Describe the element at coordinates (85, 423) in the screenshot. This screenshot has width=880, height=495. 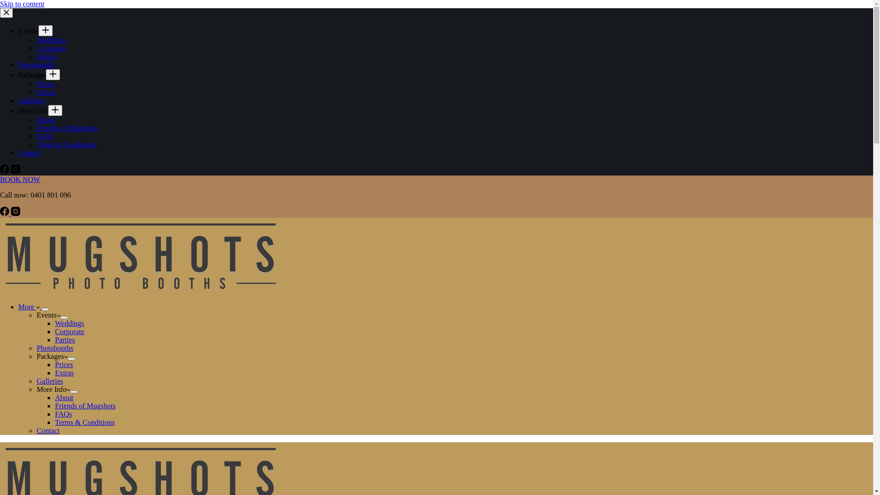
I see `Terms & Conditions` at that location.